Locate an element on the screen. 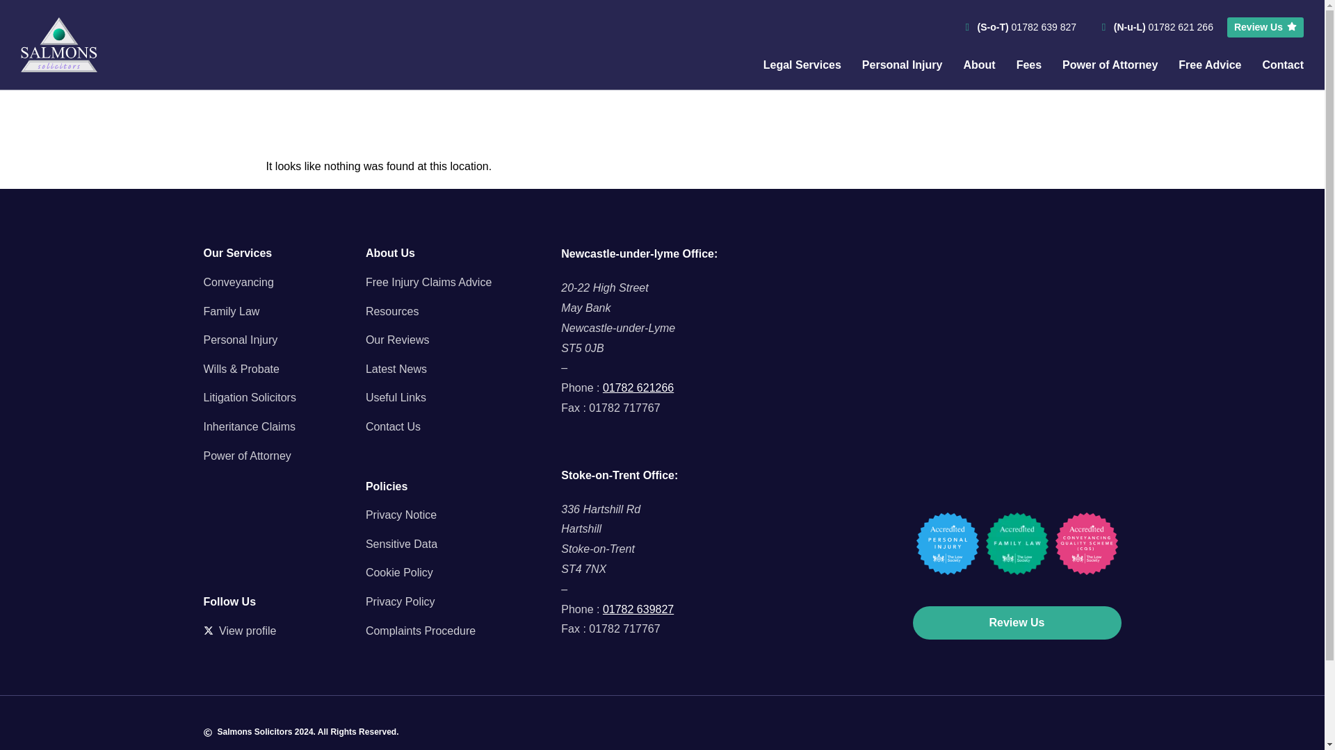 The height and width of the screenshot is (750, 1335). 01782 621266 is located at coordinates (638, 387).